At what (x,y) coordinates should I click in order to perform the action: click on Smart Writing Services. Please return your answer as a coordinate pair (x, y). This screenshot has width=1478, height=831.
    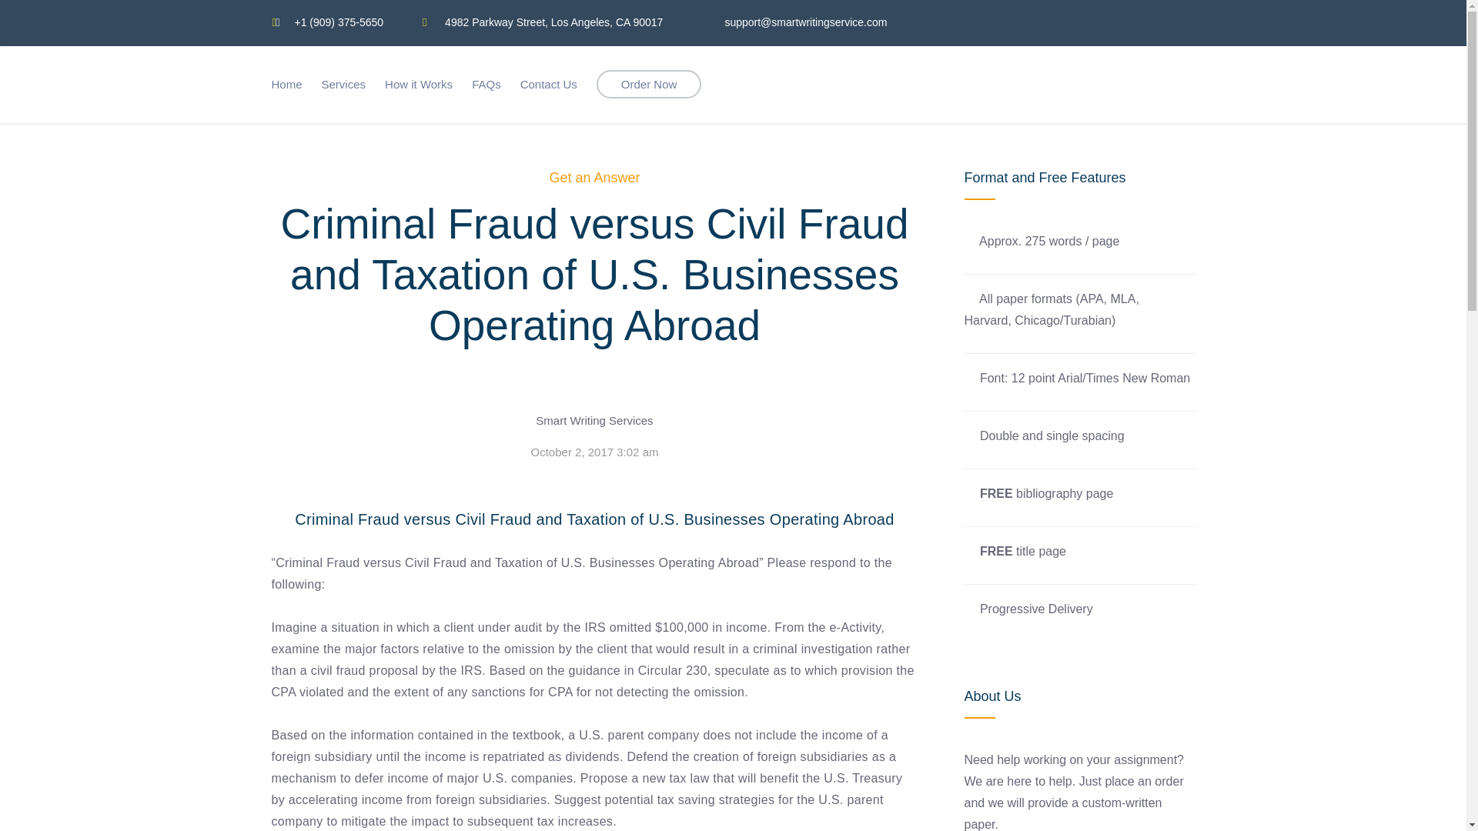
    Looking at the image, I should click on (594, 420).